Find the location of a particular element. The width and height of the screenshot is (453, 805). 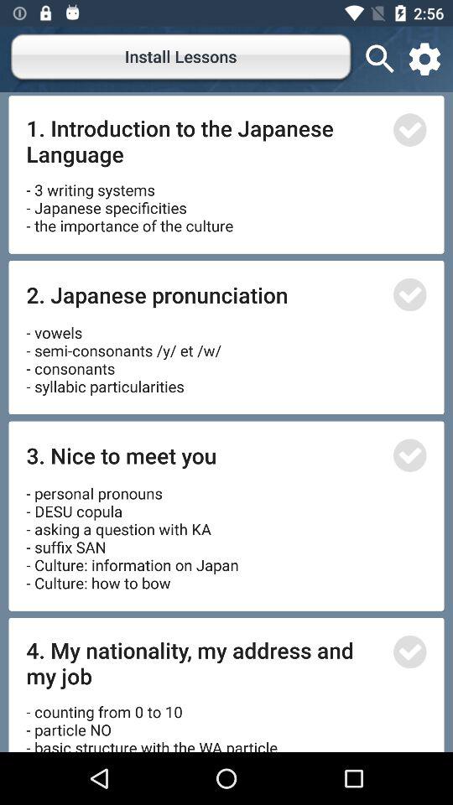

open icon above the 3 nice to icon is located at coordinates (126, 354).